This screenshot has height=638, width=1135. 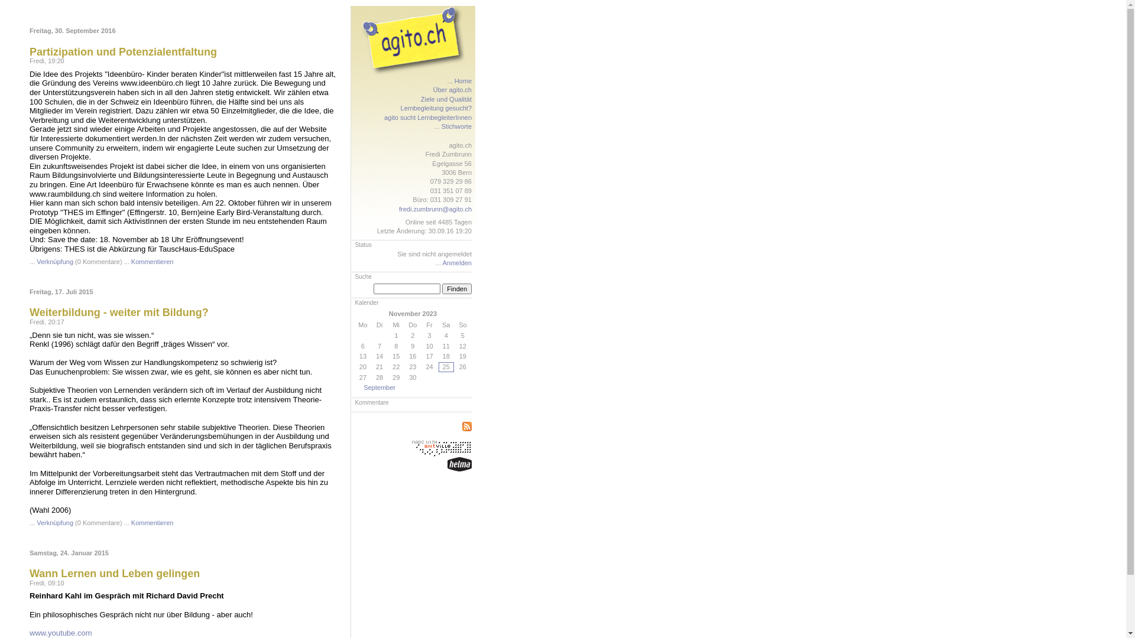 I want to click on Lernbegleitung gesucht?, so click(x=436, y=108).